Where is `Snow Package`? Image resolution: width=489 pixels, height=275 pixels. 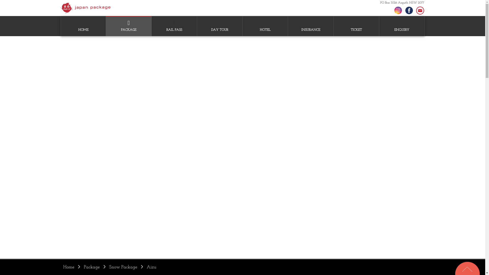
Snow Package is located at coordinates (123, 267).